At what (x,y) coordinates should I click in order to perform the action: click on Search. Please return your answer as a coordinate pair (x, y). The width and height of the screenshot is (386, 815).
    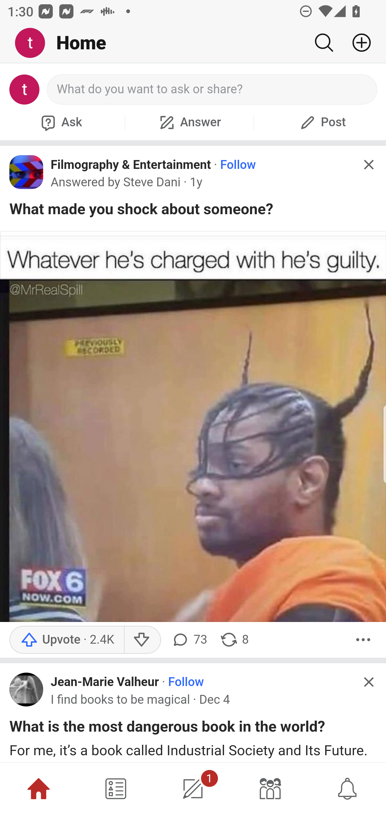
    Looking at the image, I should click on (324, 43).